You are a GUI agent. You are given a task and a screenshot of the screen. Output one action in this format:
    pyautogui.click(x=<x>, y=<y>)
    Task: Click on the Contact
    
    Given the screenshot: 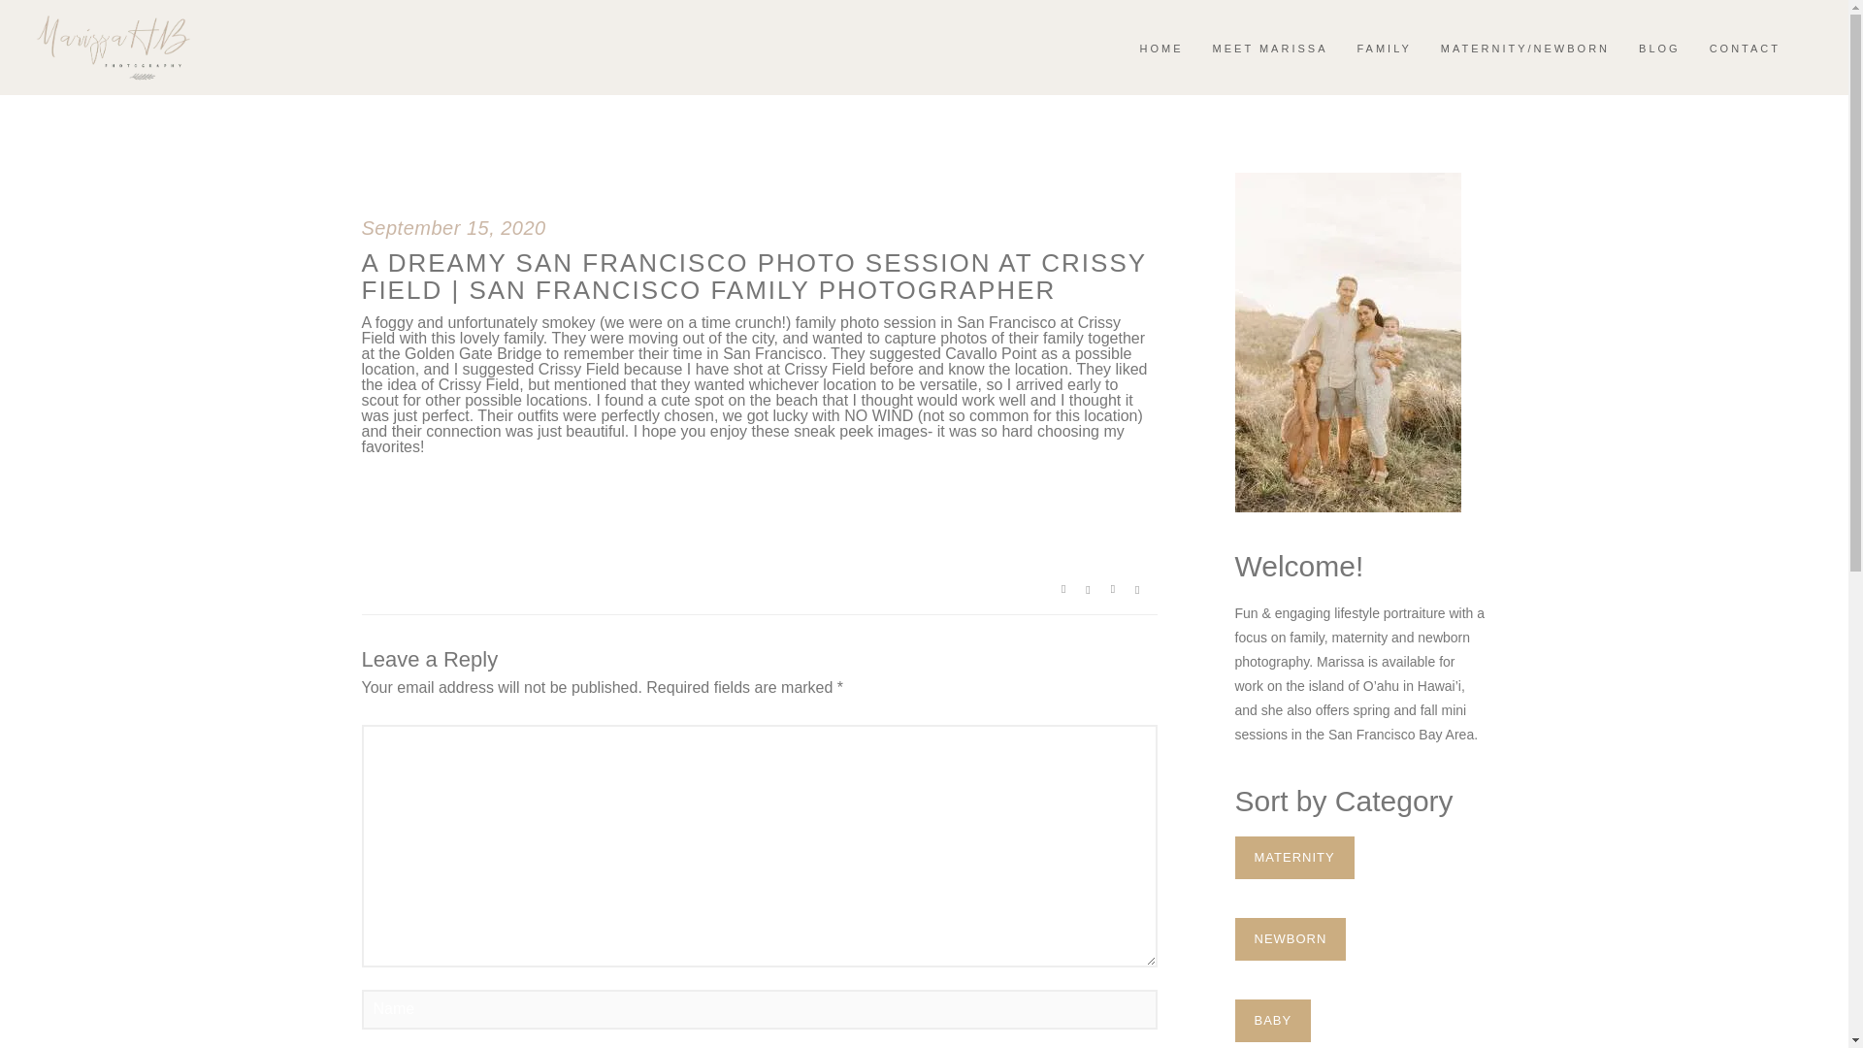 What is the action you would take?
    pyautogui.click(x=1745, y=48)
    